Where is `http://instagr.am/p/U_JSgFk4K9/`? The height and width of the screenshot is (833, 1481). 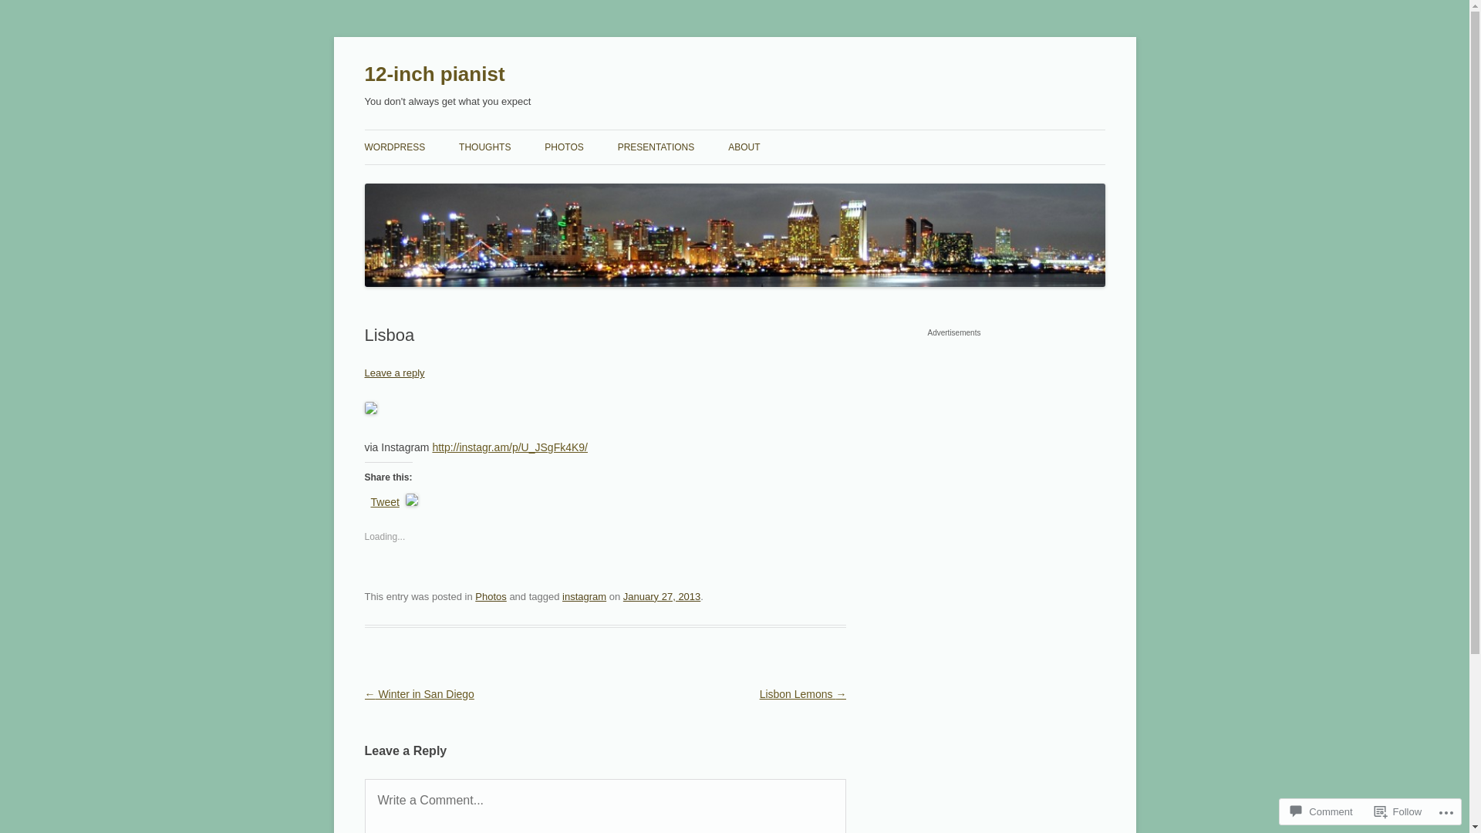
http://instagr.am/p/U_JSgFk4K9/ is located at coordinates (510, 447).